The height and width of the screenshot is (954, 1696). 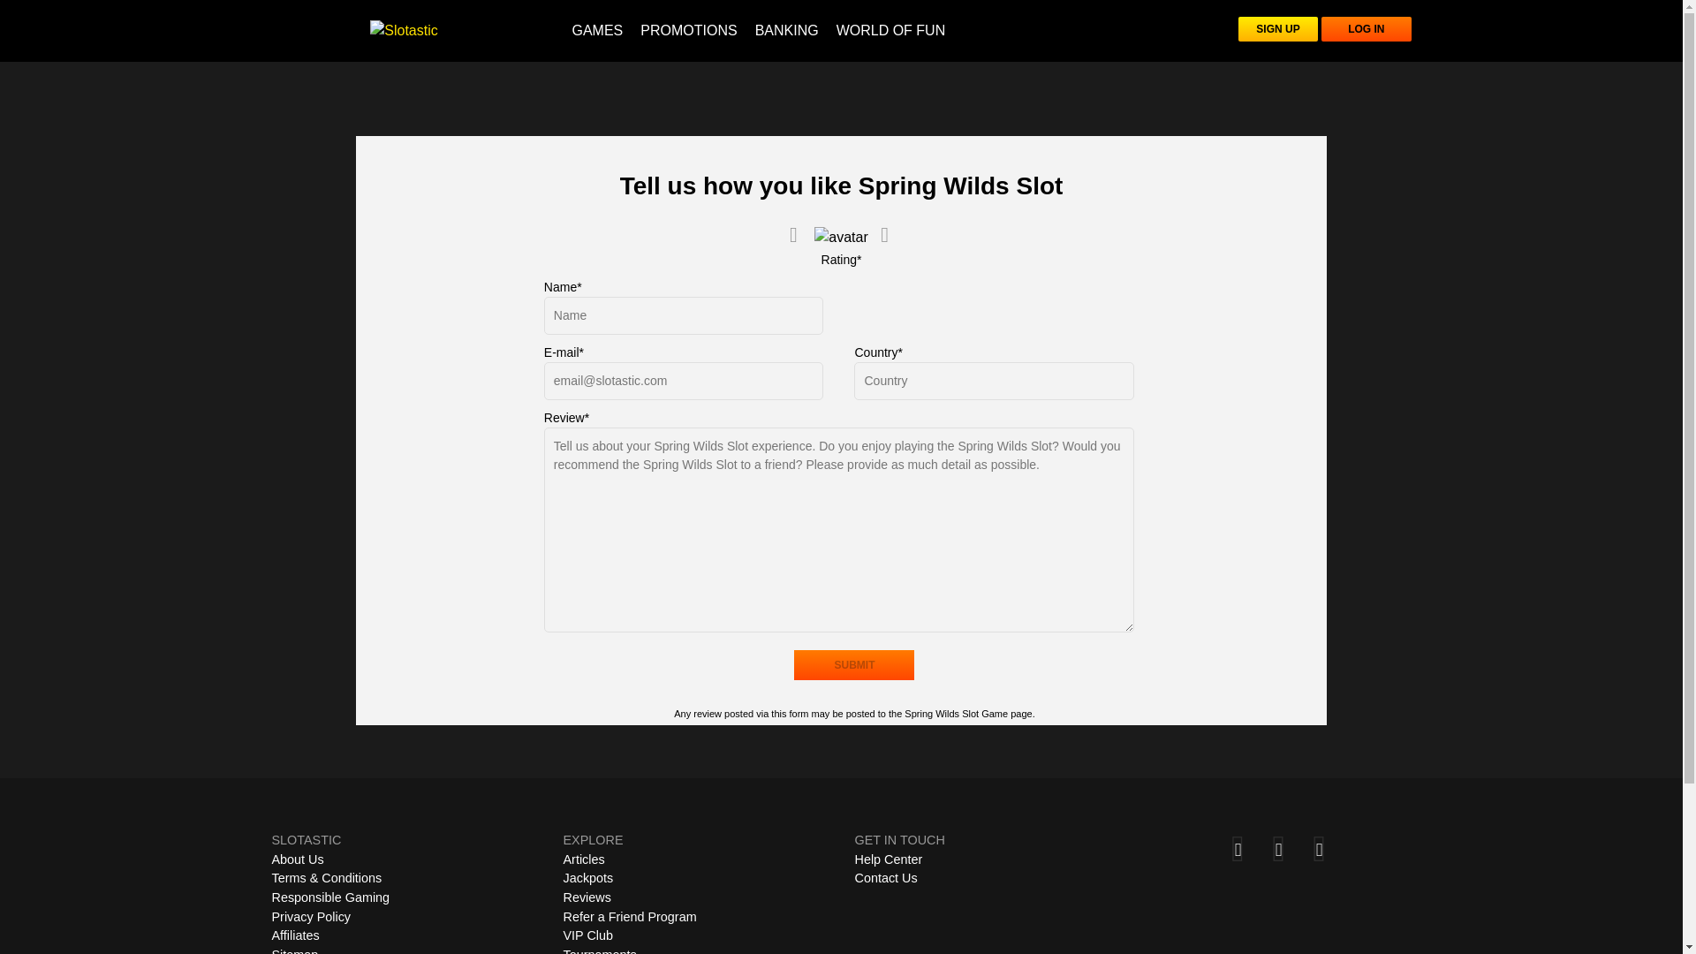 What do you see at coordinates (311, 917) in the screenshot?
I see `Privacy Policy` at bounding box center [311, 917].